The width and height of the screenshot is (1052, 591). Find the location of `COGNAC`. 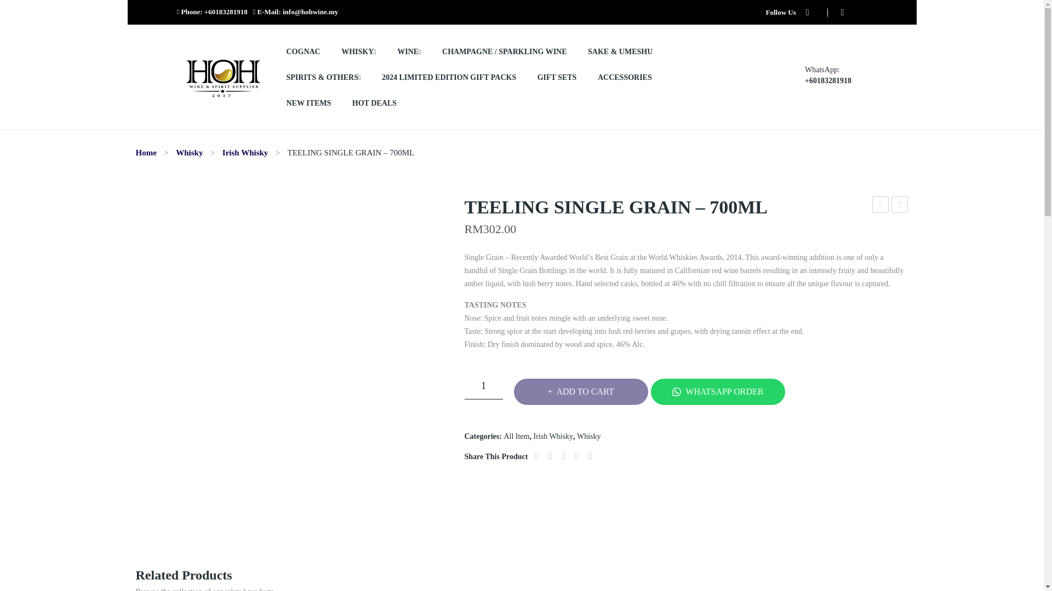

COGNAC is located at coordinates (302, 51).